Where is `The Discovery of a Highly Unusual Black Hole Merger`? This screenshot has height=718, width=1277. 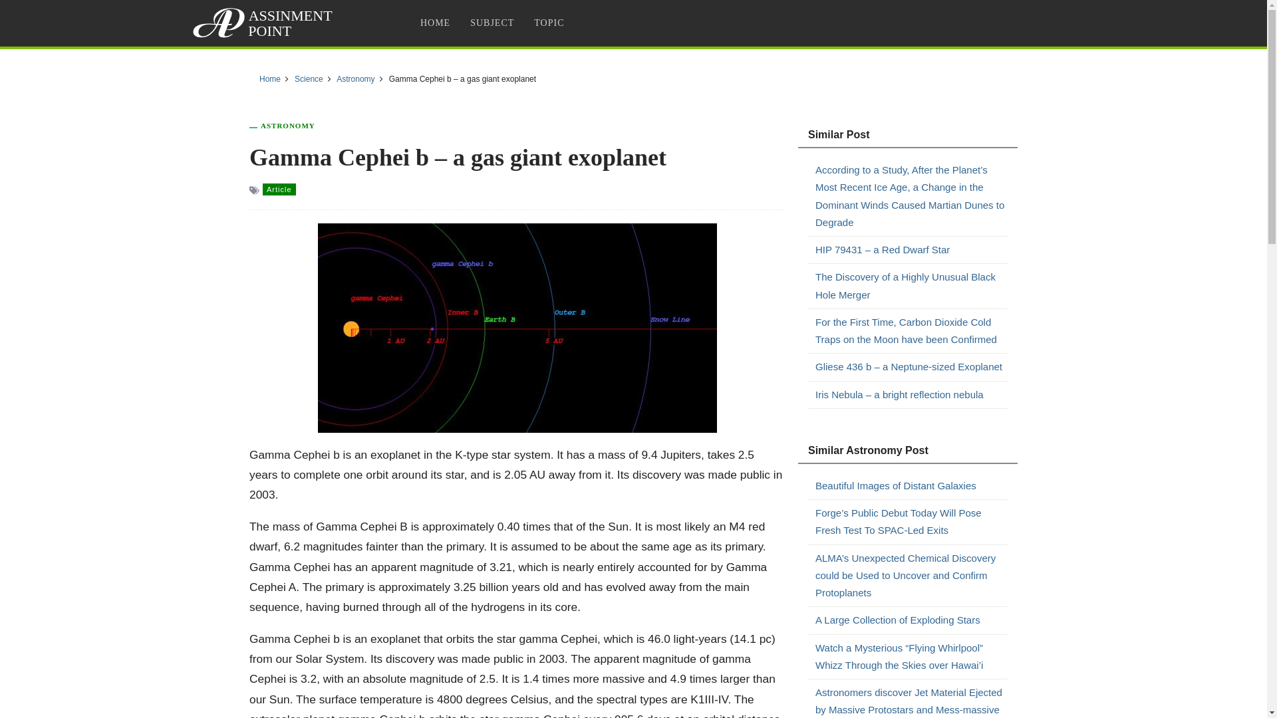 The Discovery of a Highly Unusual Black Hole Merger is located at coordinates (911, 286).